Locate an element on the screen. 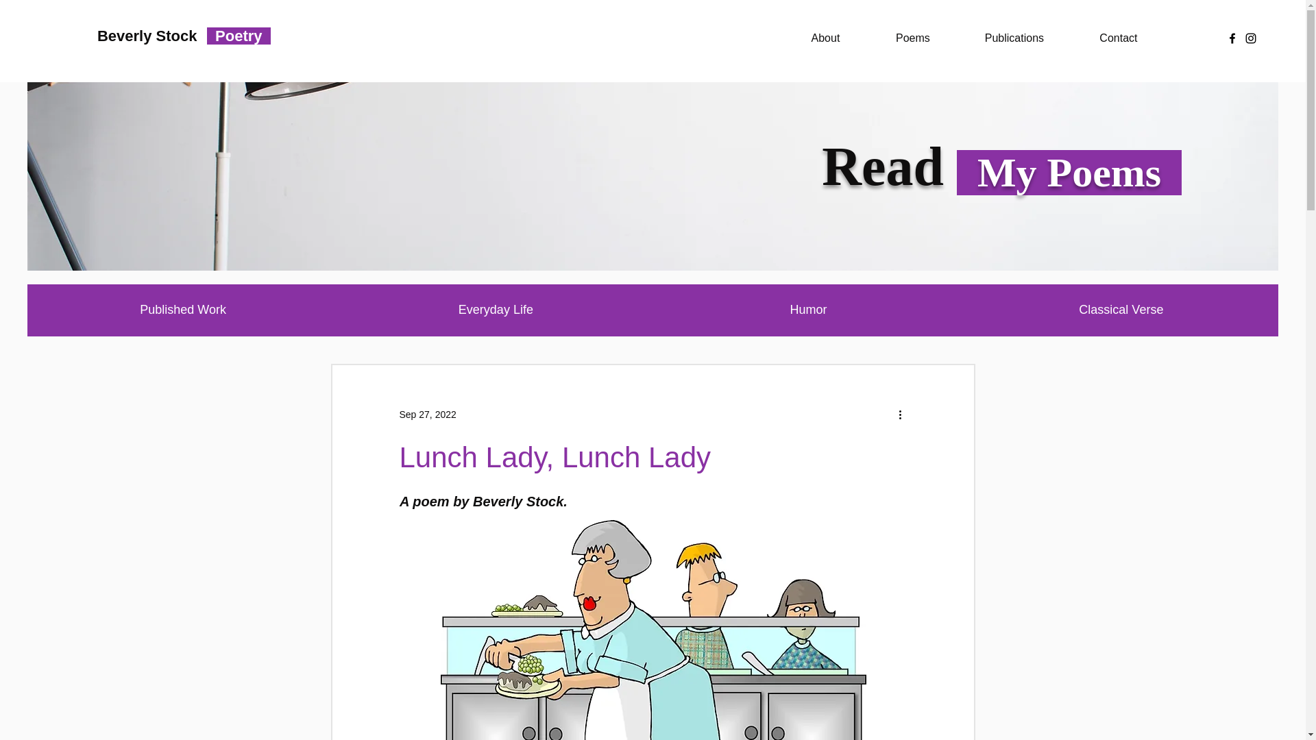  Published Work is located at coordinates (182, 310).